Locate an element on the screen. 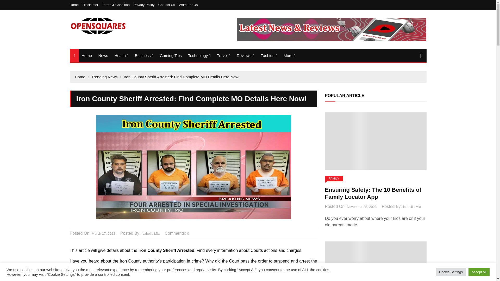  Health is located at coordinates (121, 55).